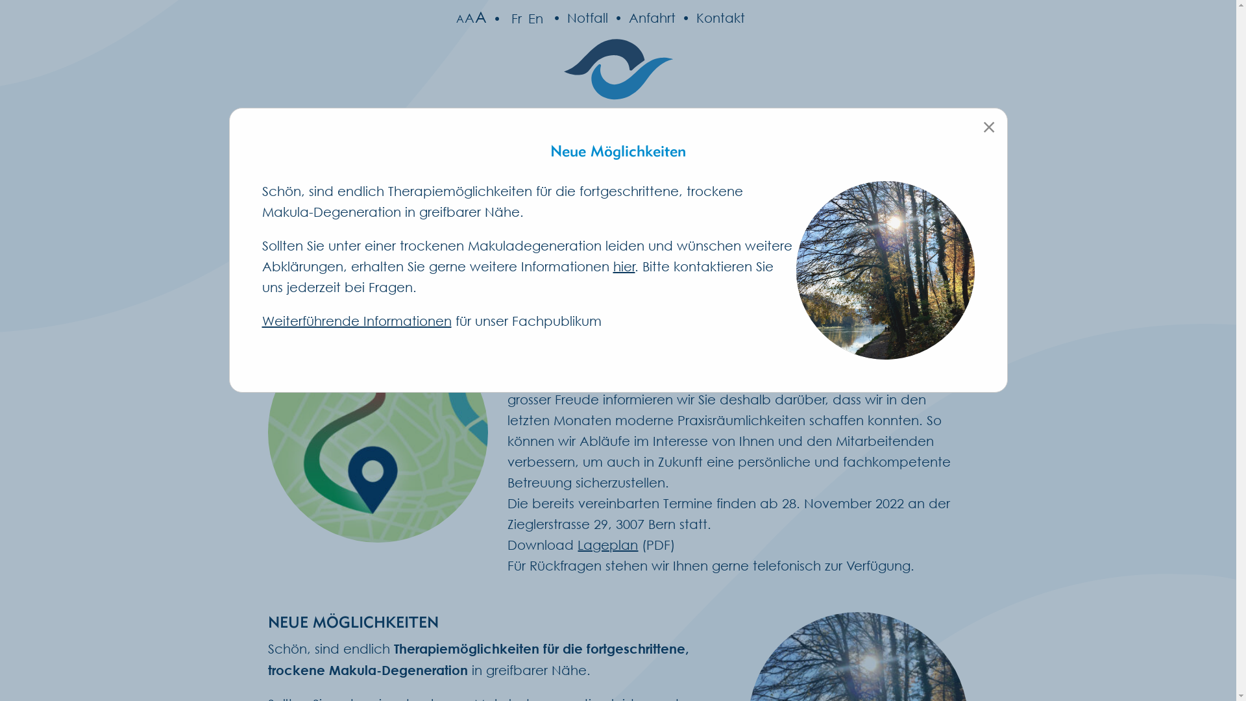 Image resolution: width=1246 pixels, height=701 pixels. Describe the element at coordinates (633, 154) in the screenshot. I see `FACHPUBLIKUM` at that location.